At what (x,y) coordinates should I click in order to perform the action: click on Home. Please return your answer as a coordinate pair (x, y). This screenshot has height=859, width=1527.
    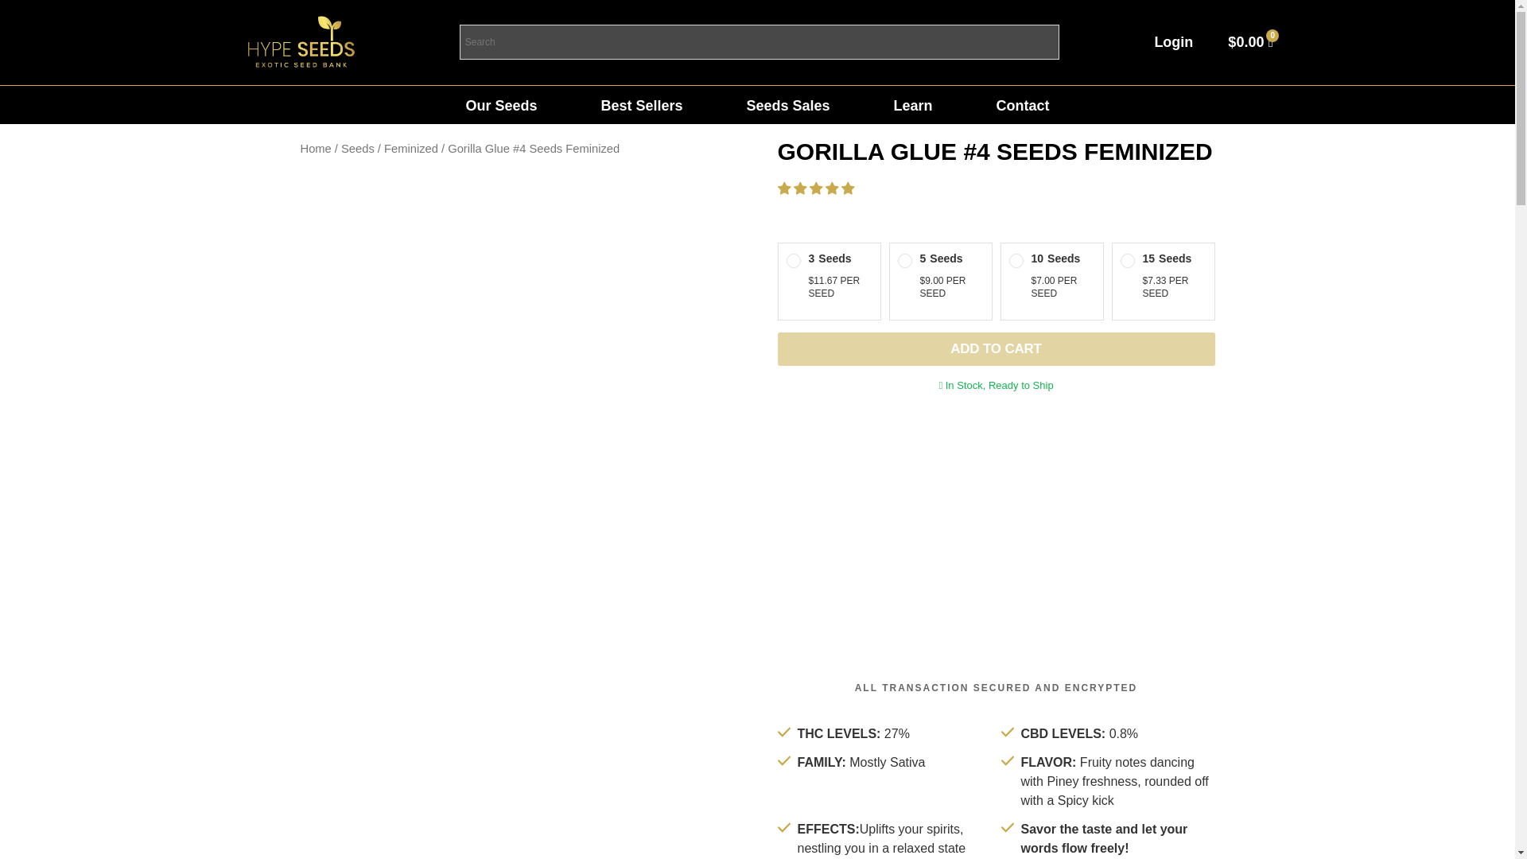
    Looking at the image, I should click on (316, 149).